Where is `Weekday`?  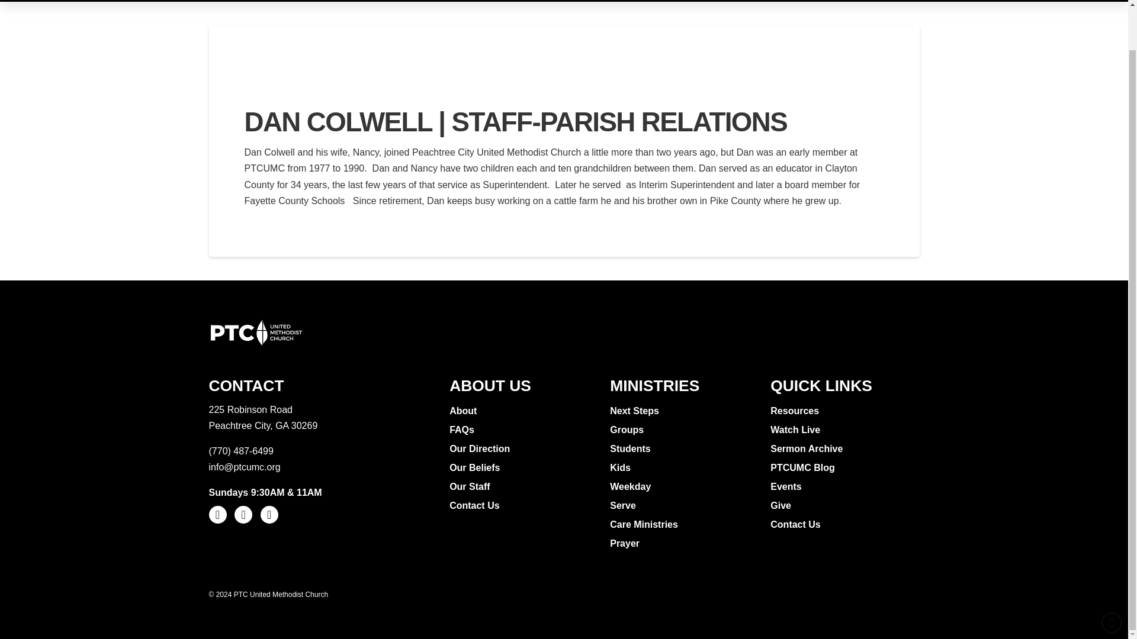
Weekday is located at coordinates (631, 486).